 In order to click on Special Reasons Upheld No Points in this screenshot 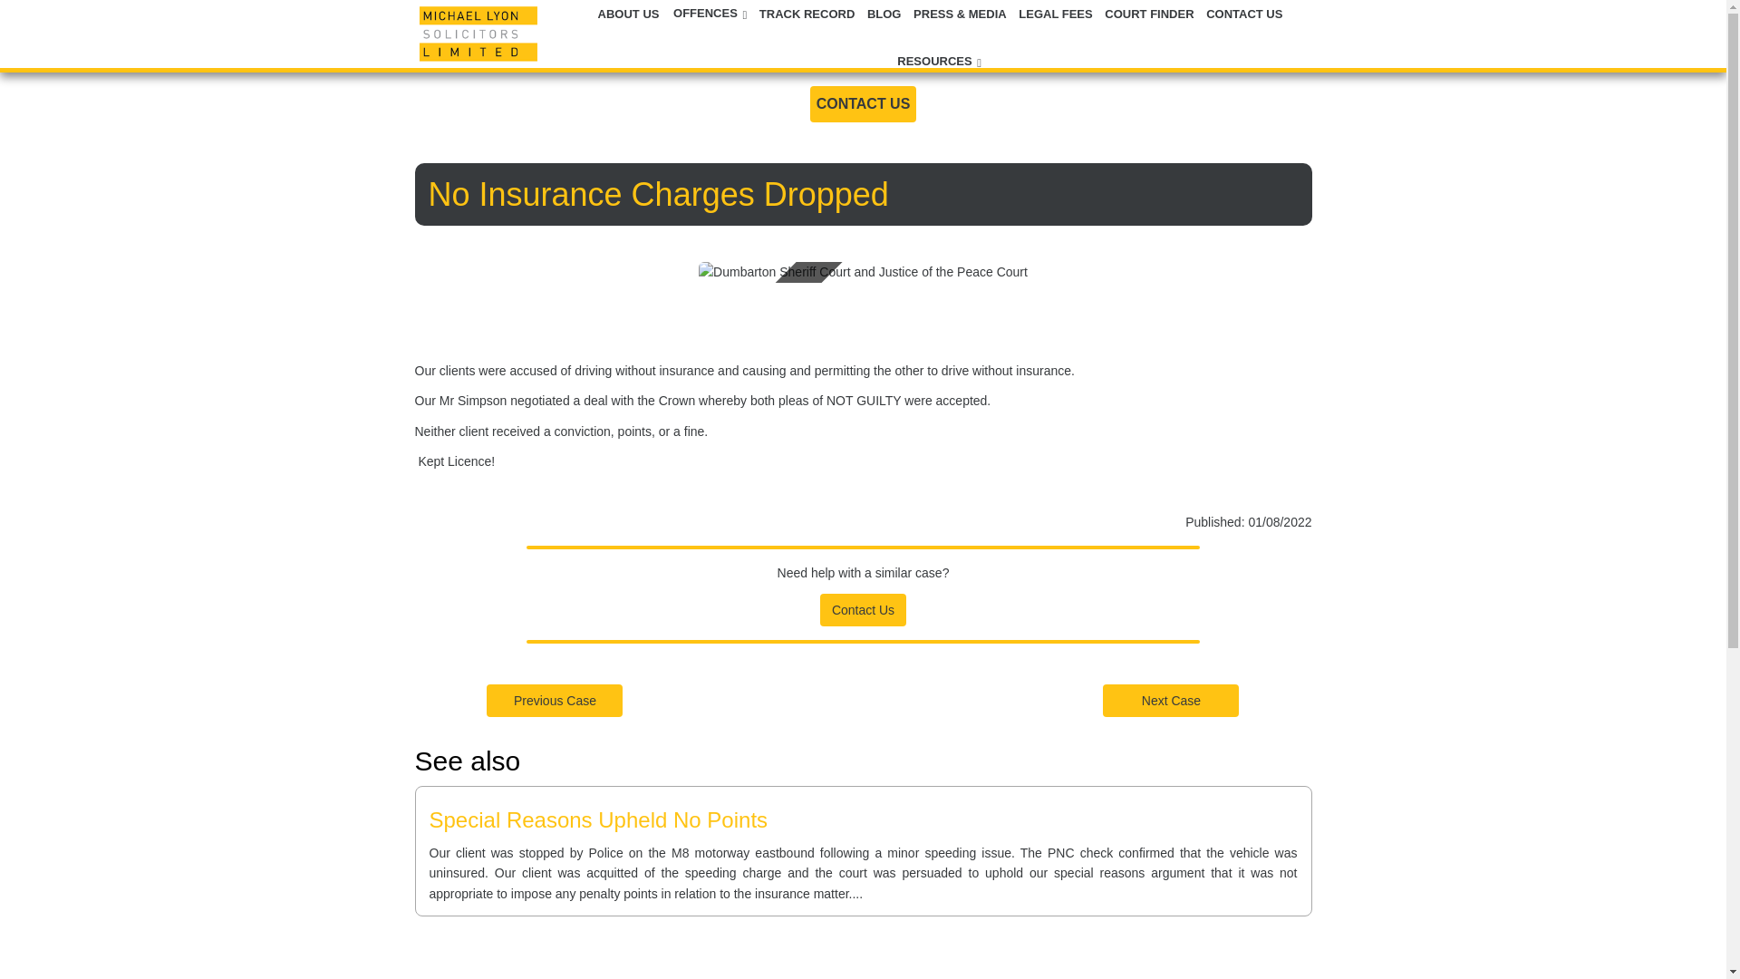, I will do `click(599, 819)`.